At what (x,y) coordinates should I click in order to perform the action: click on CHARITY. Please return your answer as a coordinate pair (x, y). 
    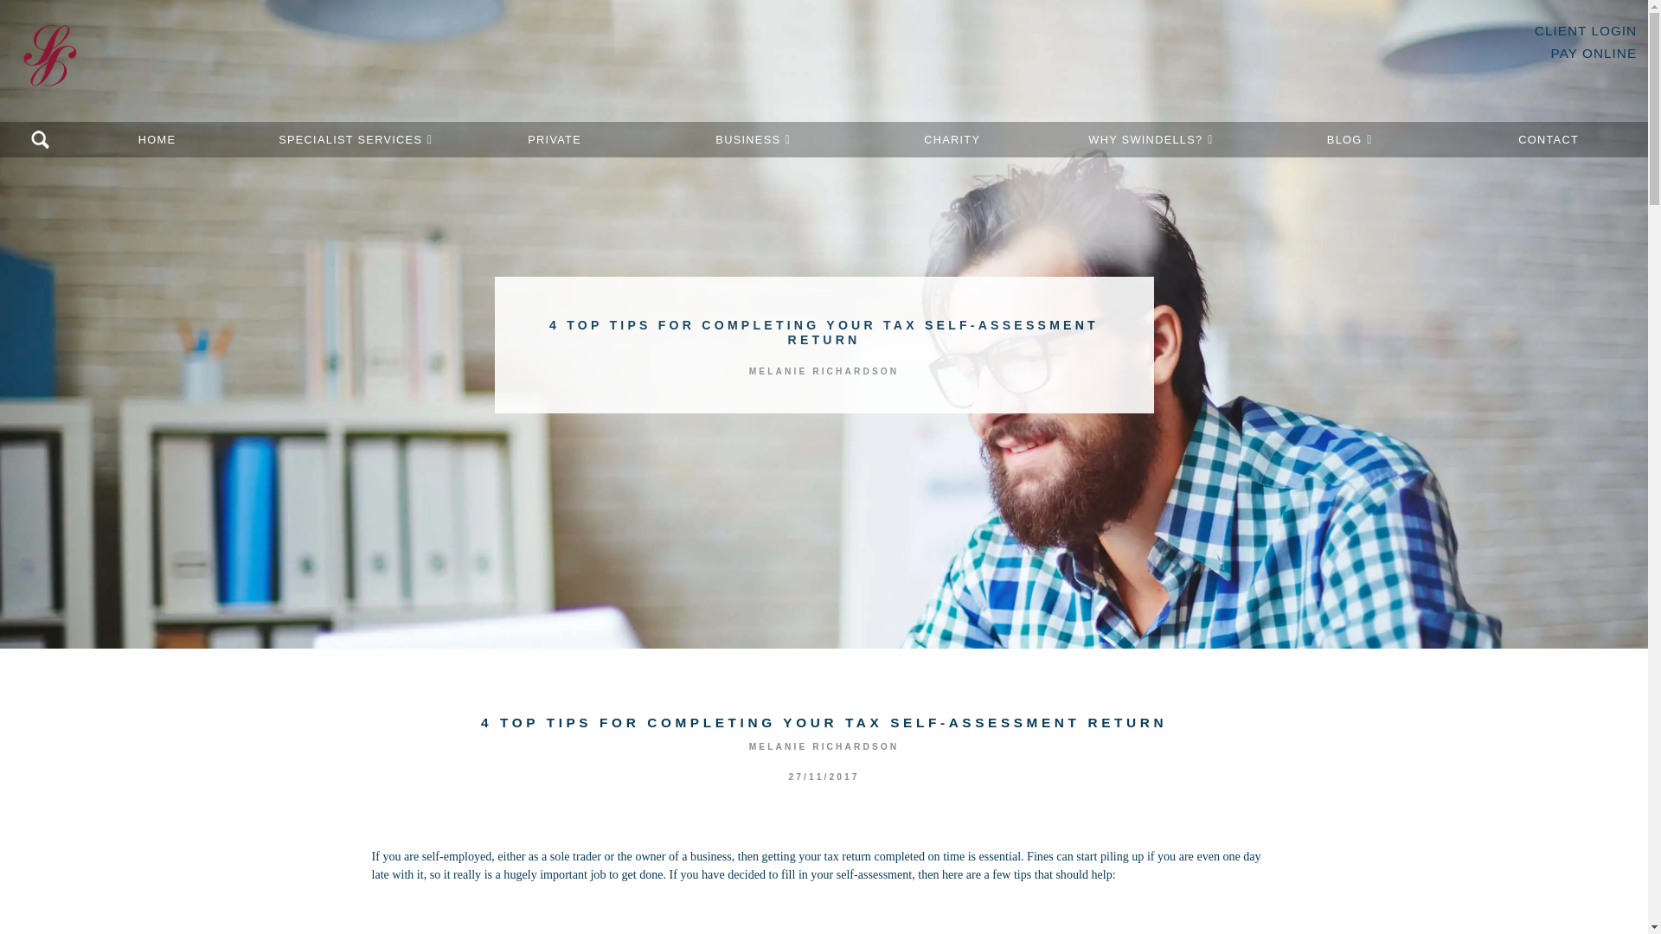
    Looking at the image, I should click on (952, 140).